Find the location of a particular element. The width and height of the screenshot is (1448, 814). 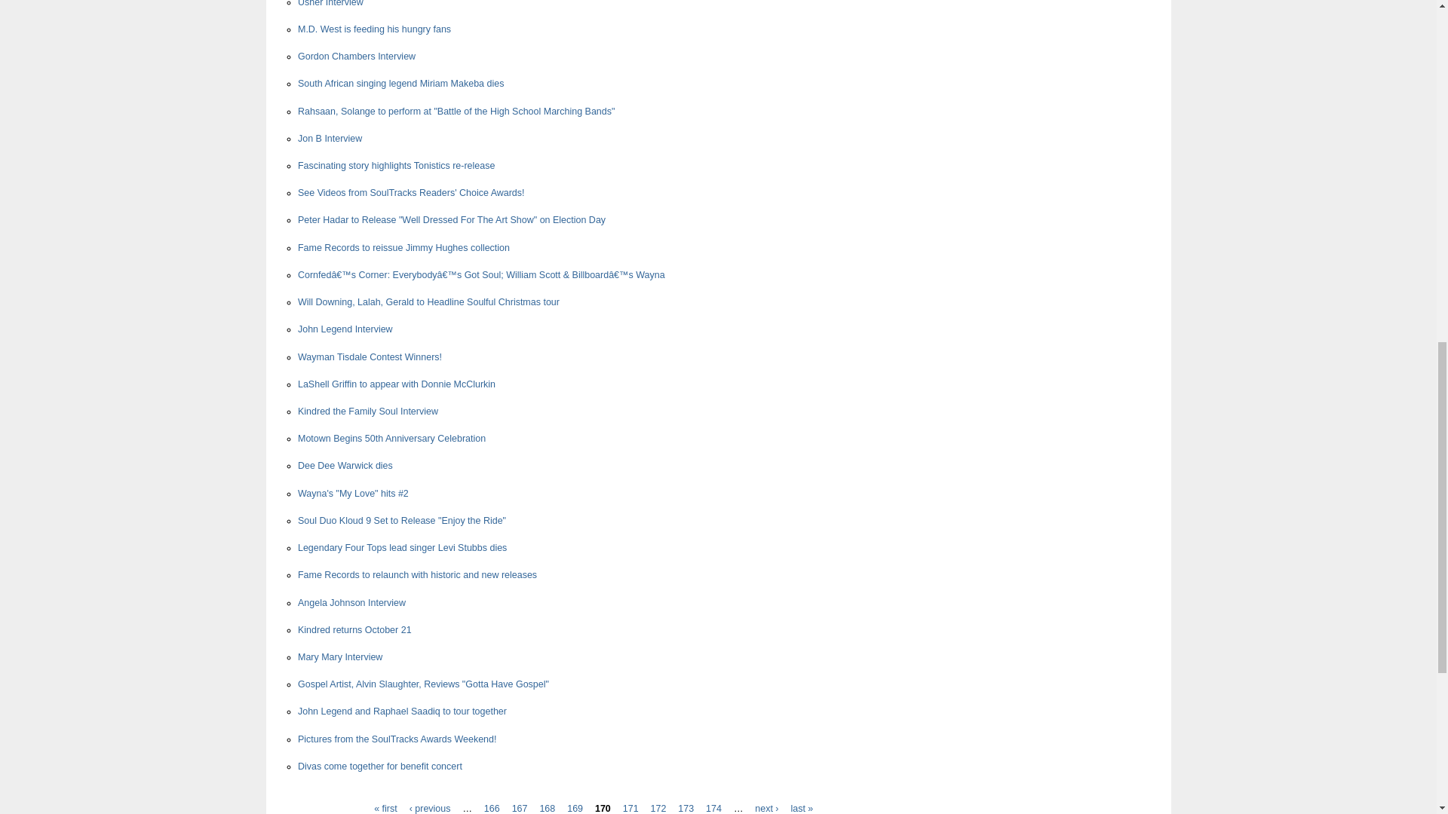

Go to page 166 is located at coordinates (492, 808).